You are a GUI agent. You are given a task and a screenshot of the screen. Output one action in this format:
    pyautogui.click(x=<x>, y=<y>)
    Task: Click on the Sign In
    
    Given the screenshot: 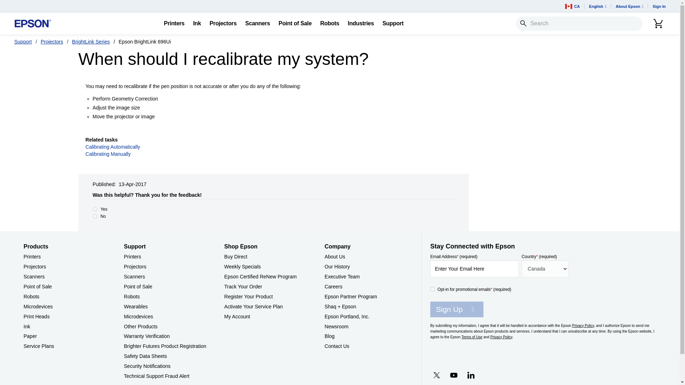 What is the action you would take?
    pyautogui.click(x=659, y=6)
    